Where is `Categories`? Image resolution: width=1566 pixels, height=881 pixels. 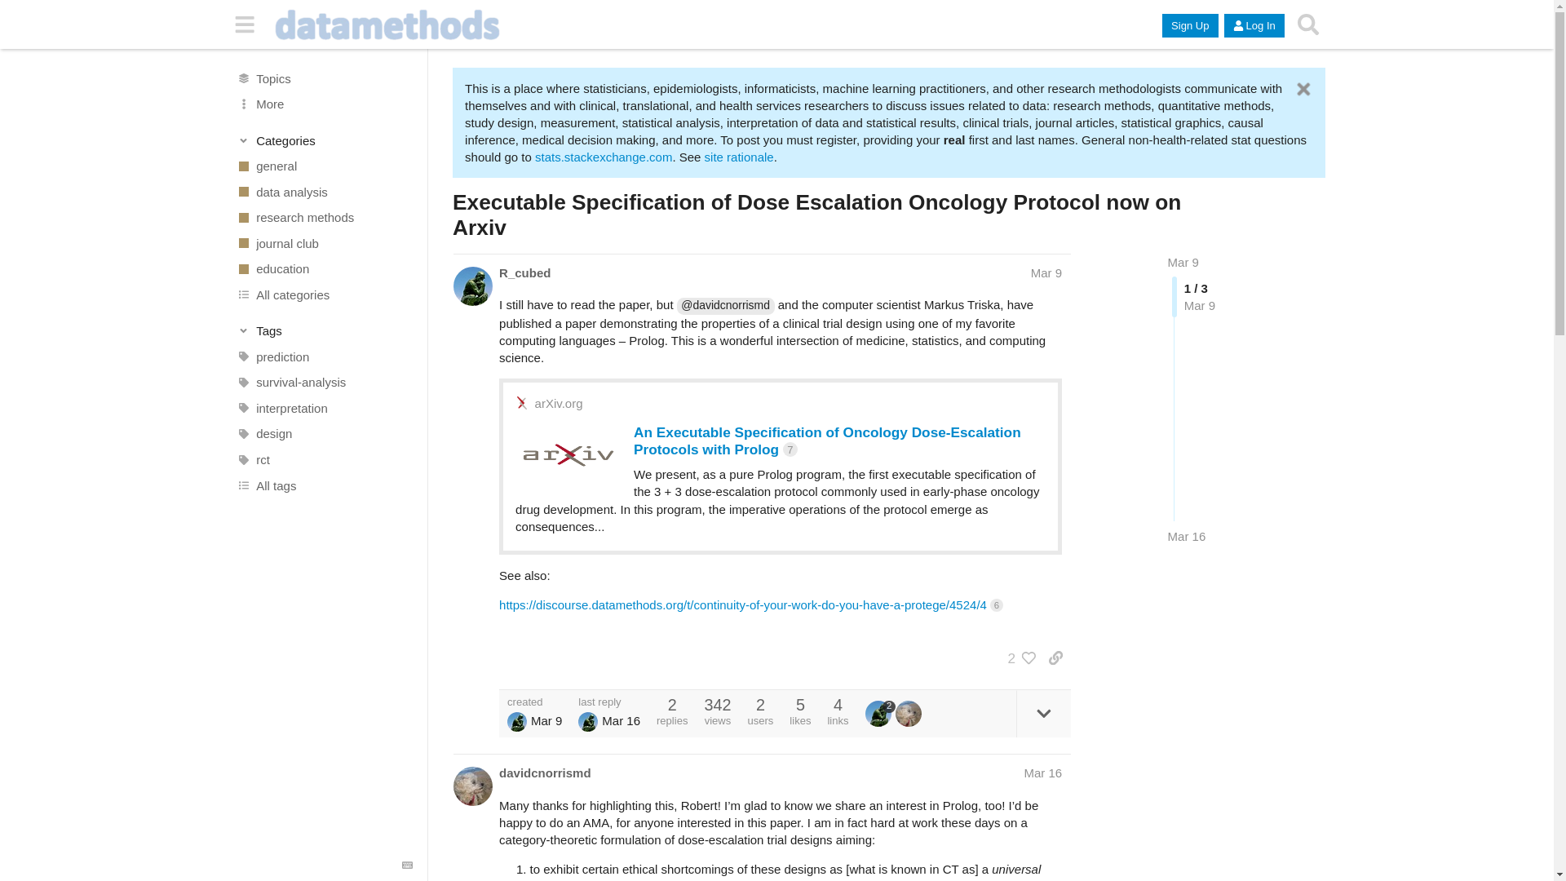 Categories is located at coordinates (325, 140).